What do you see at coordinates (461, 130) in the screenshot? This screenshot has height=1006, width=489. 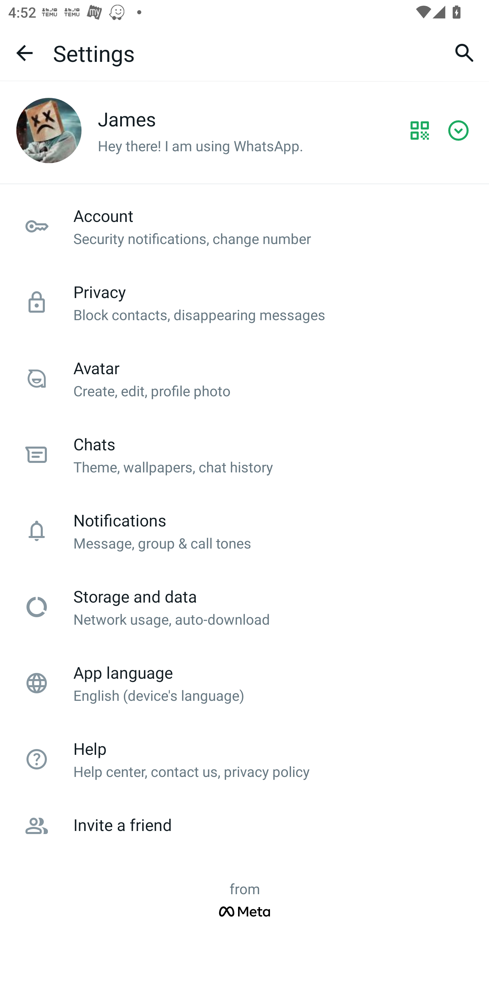 I see `Button to switch or add an account` at bounding box center [461, 130].